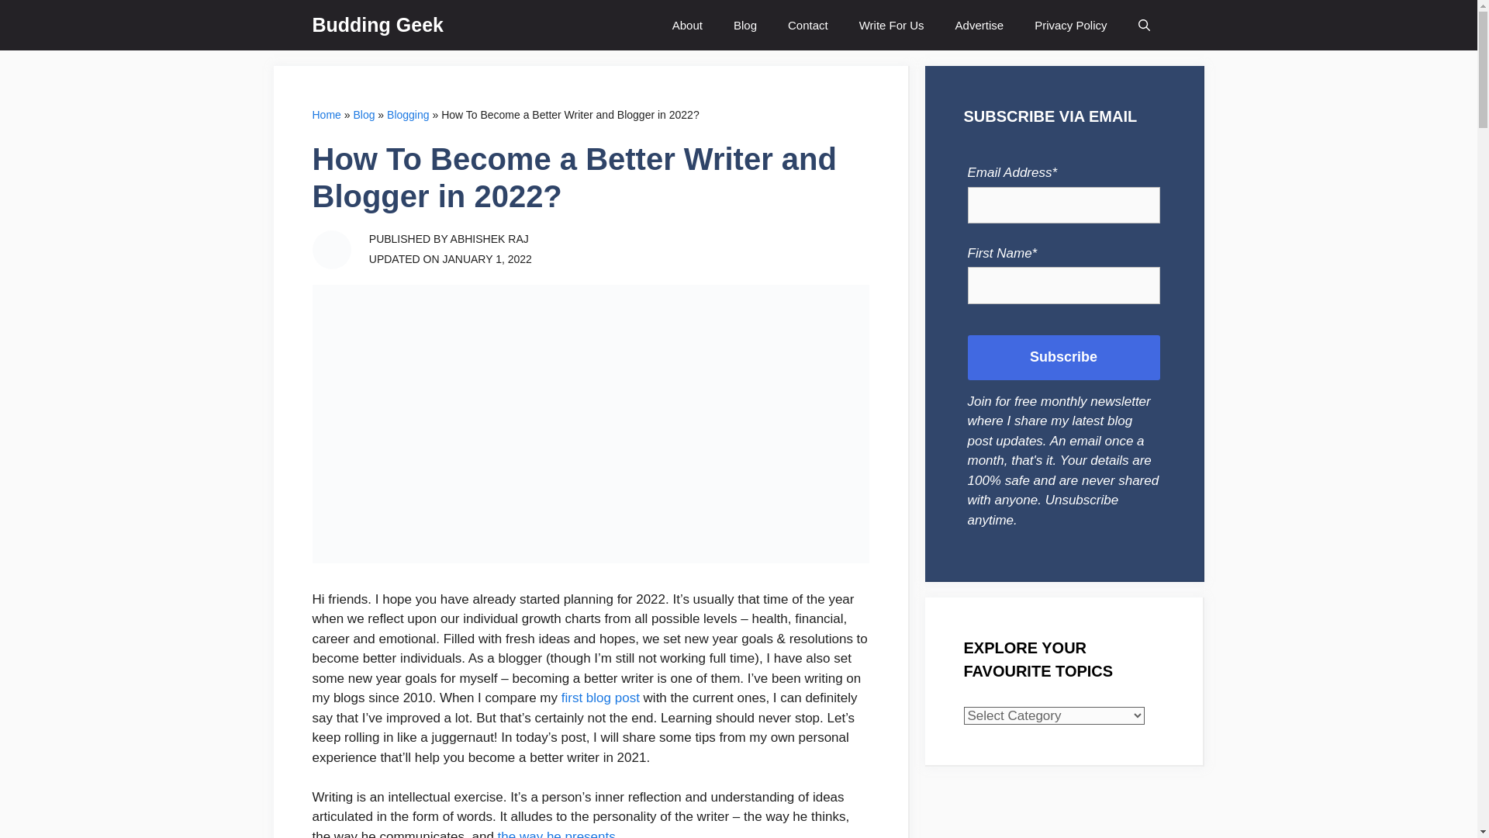  What do you see at coordinates (808, 25) in the screenshot?
I see `Contact` at bounding box center [808, 25].